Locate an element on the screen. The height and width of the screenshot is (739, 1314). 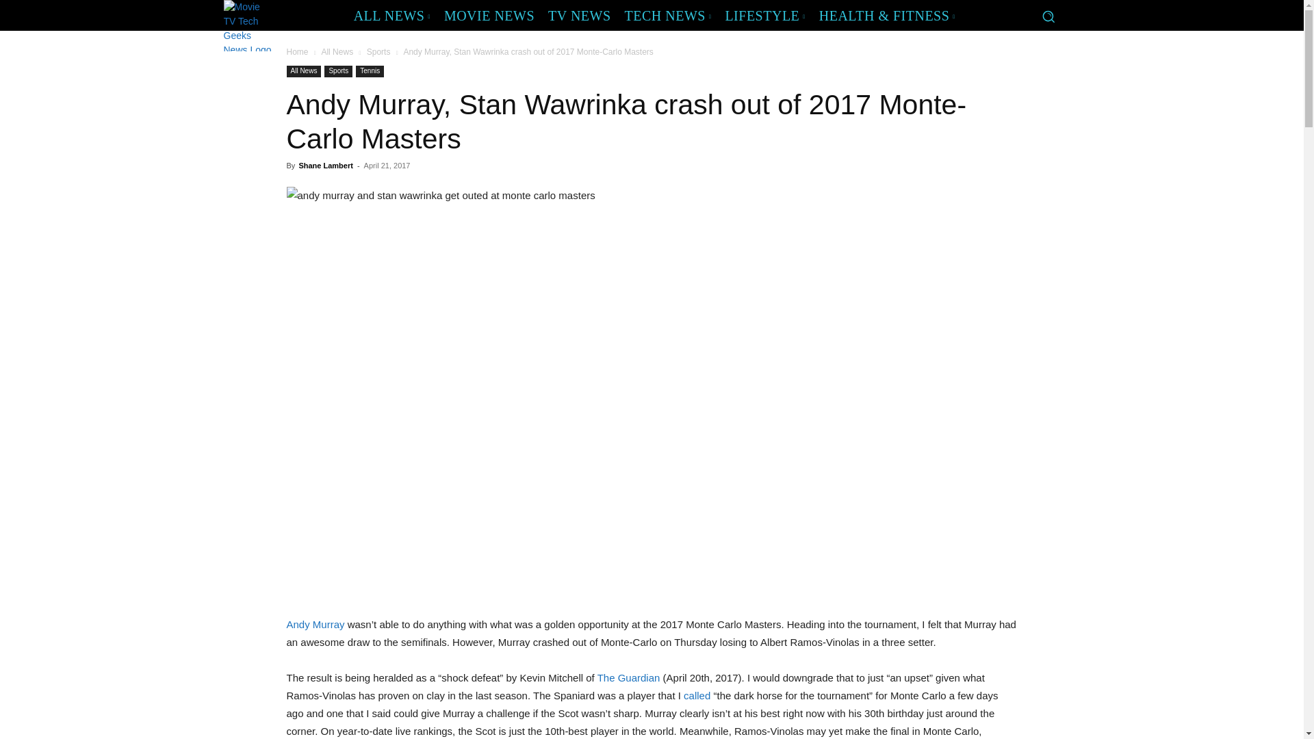
Home is located at coordinates (297, 52).